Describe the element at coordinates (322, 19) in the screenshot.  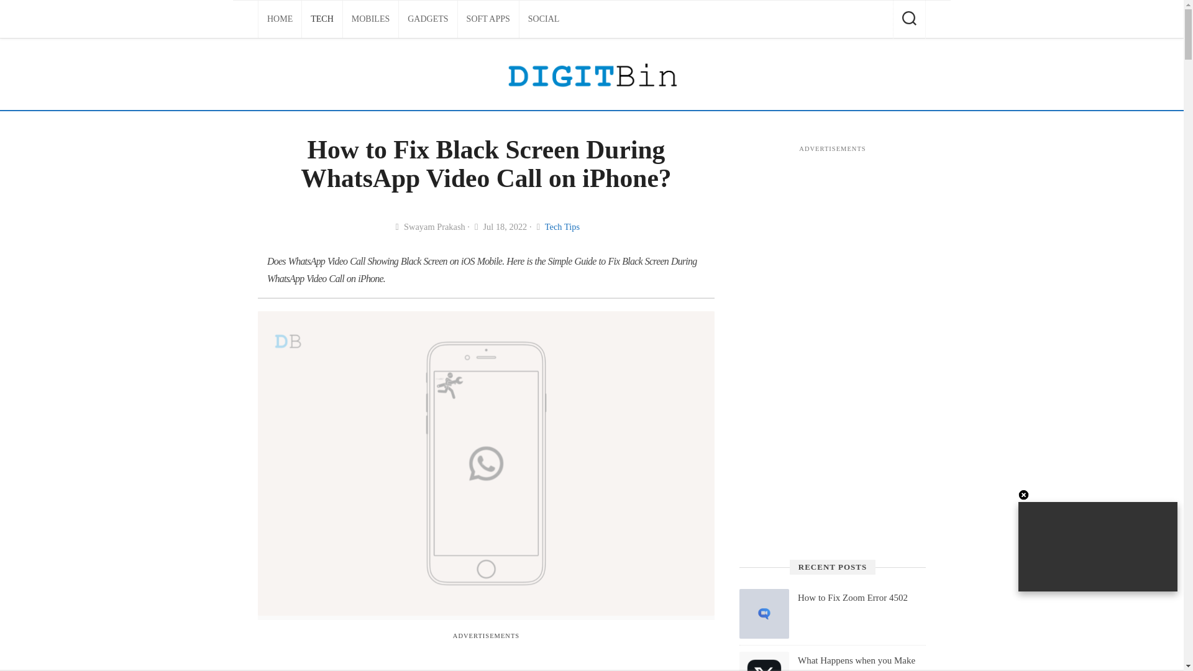
I see `TECH` at that location.